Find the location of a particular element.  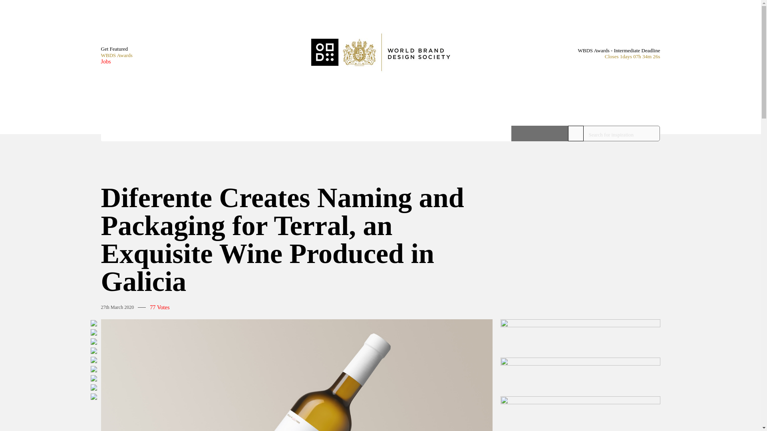

Jobs is located at coordinates (116, 61).